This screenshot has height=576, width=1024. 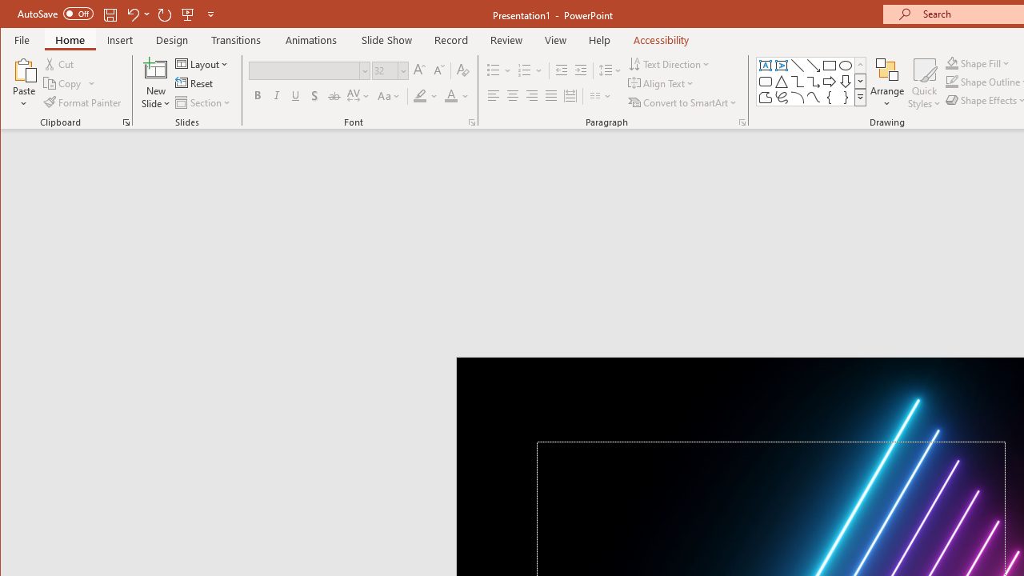 I want to click on Vertical Text Box, so click(x=781, y=66).